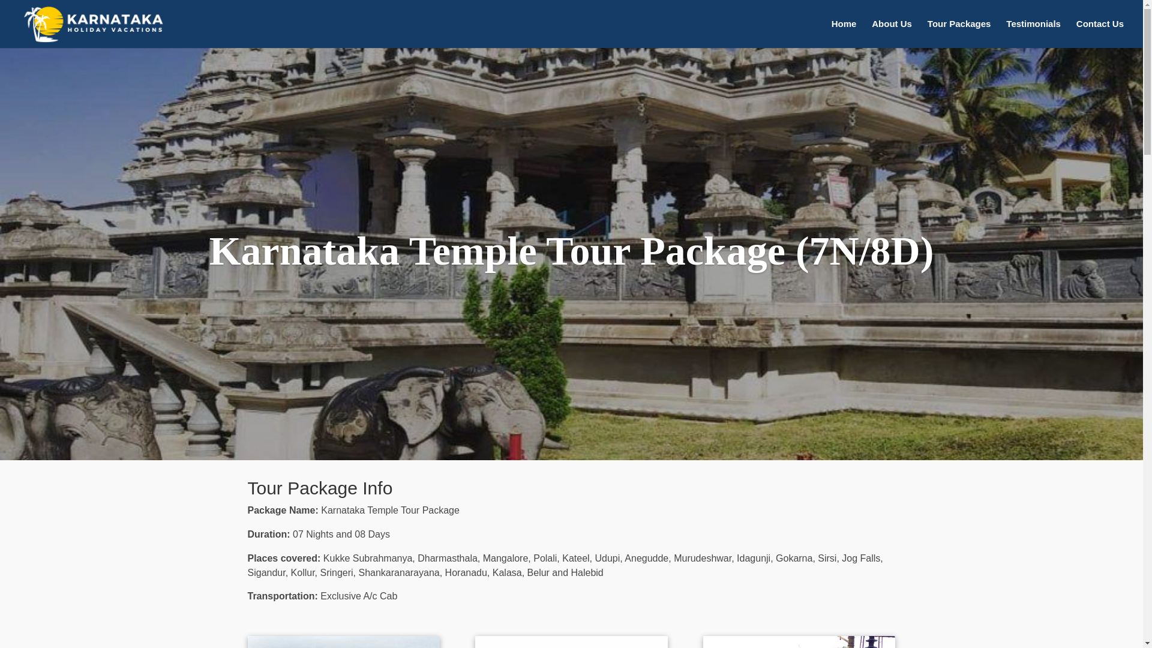  Describe the element at coordinates (1033, 34) in the screenshot. I see `Testimonials` at that location.